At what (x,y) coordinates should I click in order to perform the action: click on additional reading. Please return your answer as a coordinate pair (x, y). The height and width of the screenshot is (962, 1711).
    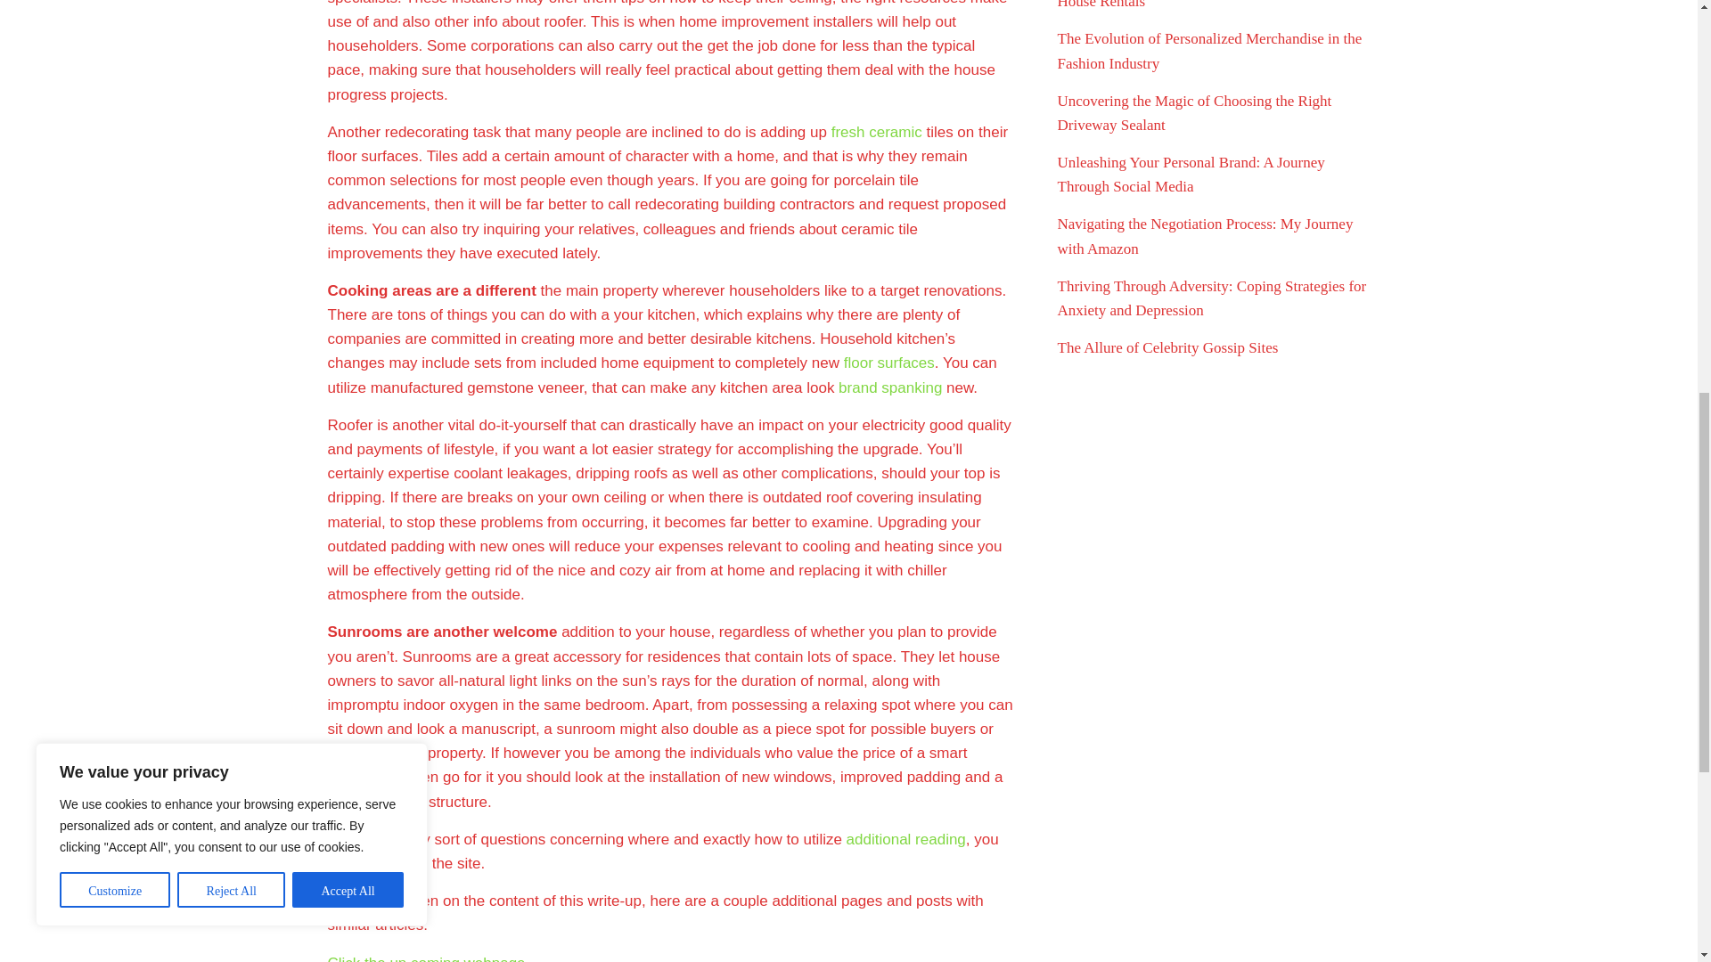
    Looking at the image, I should click on (906, 839).